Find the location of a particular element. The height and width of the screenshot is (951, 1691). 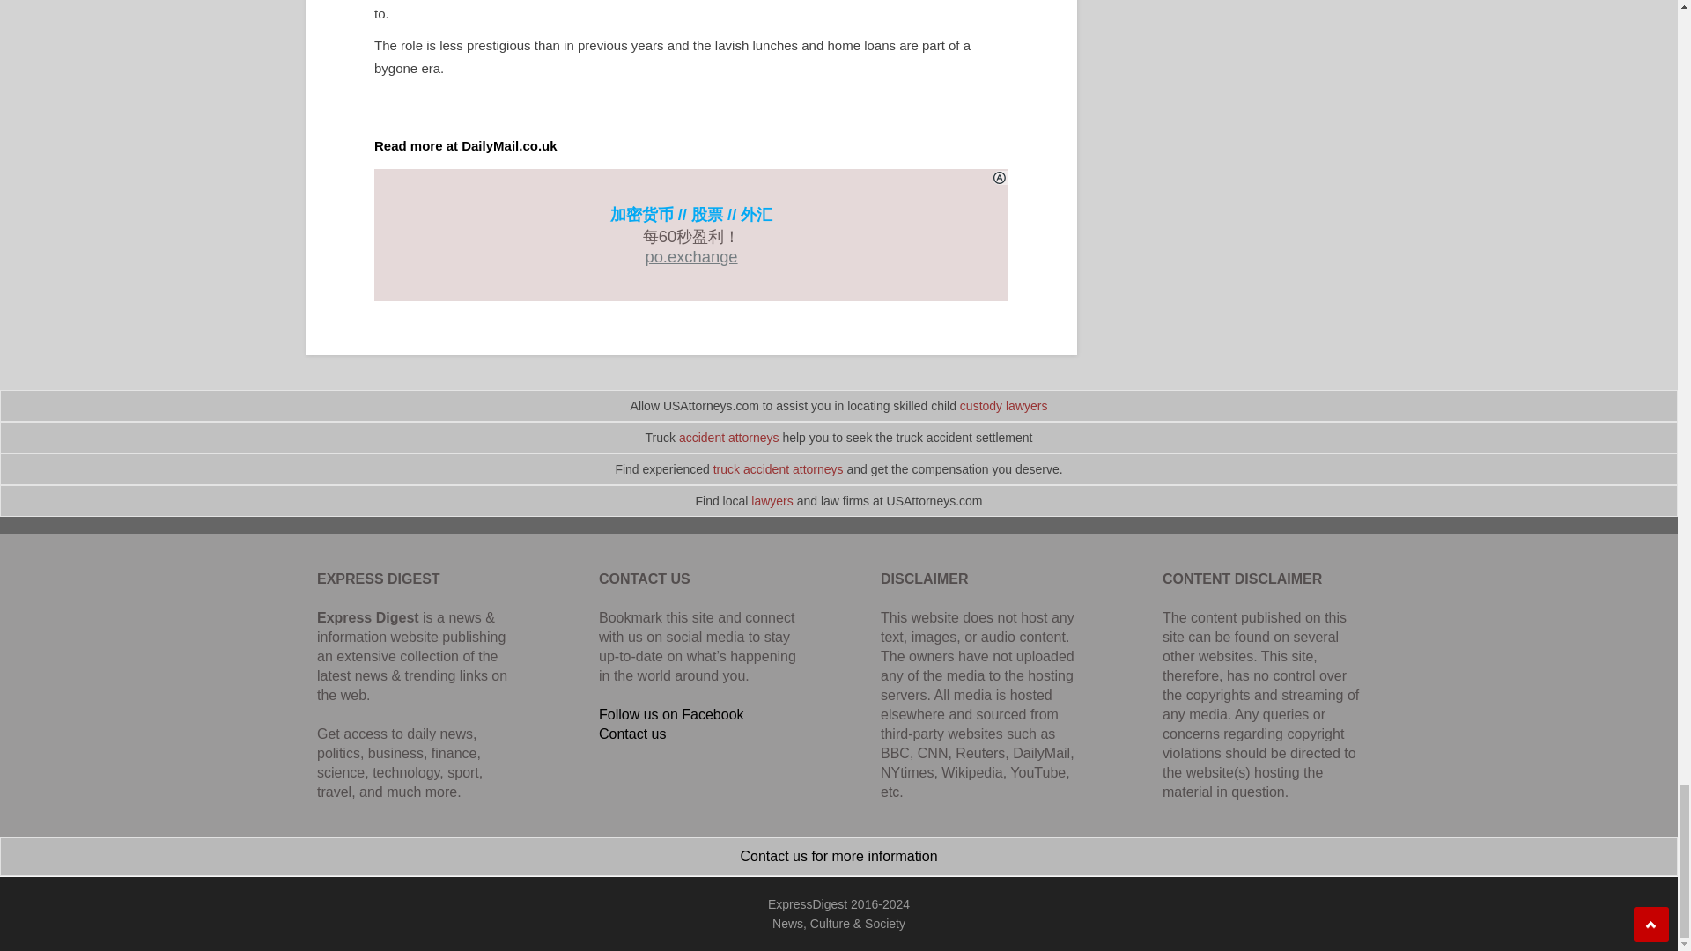

accident attorneys is located at coordinates (729, 438).